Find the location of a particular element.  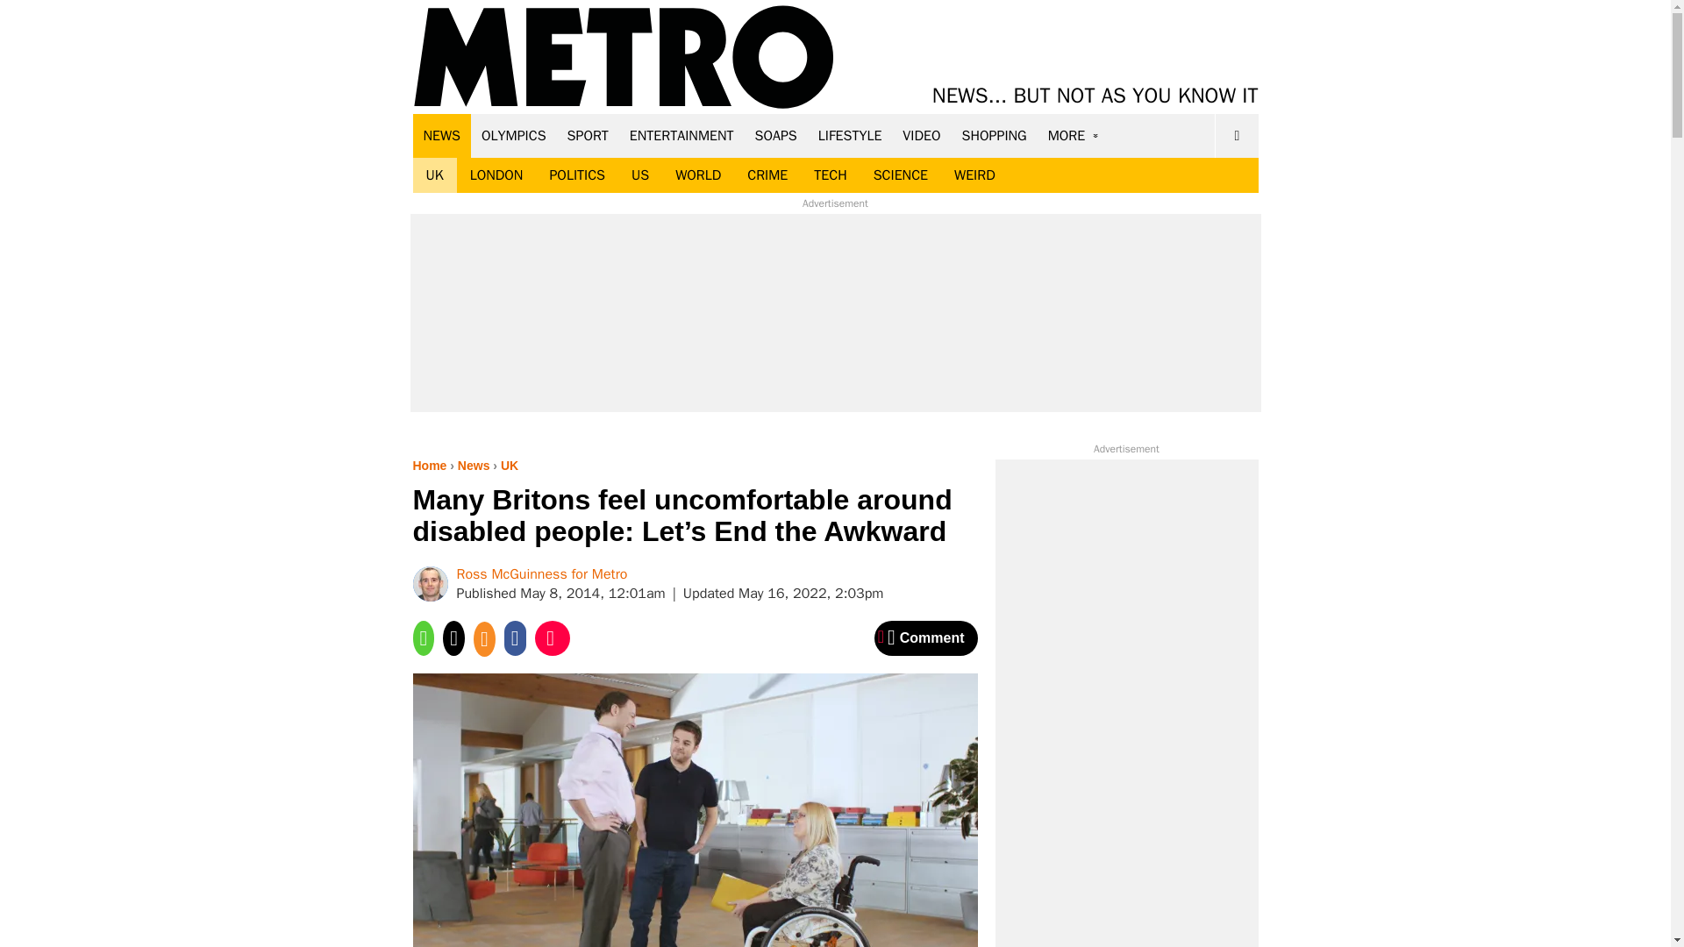

SPORT is located at coordinates (588, 135).